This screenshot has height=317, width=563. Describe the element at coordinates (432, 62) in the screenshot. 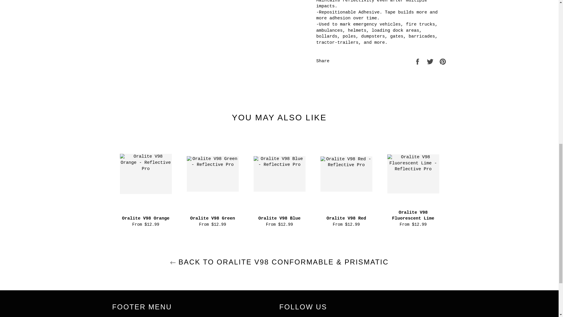

I see `Tweet on Twitter` at that location.